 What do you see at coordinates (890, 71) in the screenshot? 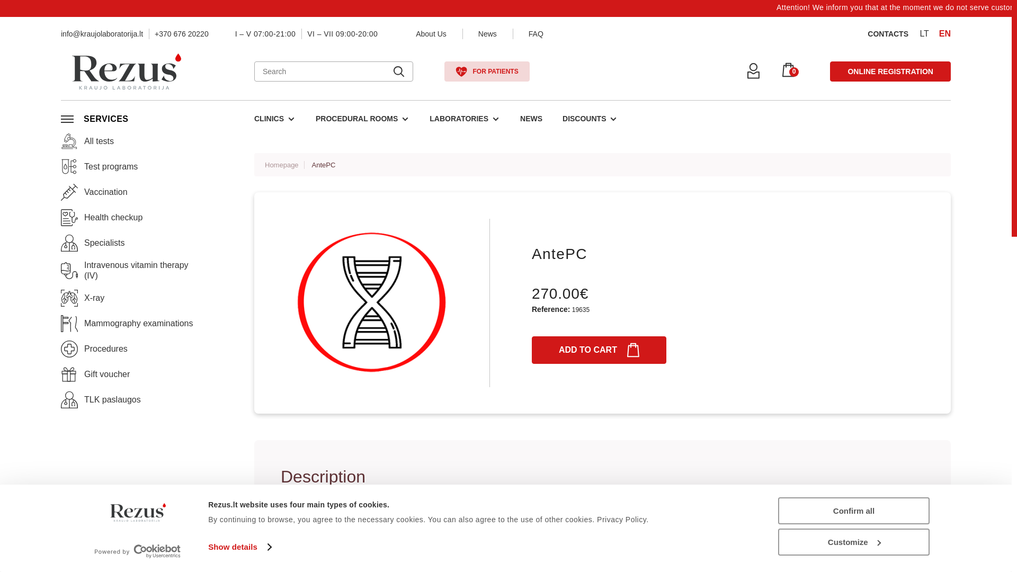
I see `ONLINE REGISTRATION` at bounding box center [890, 71].